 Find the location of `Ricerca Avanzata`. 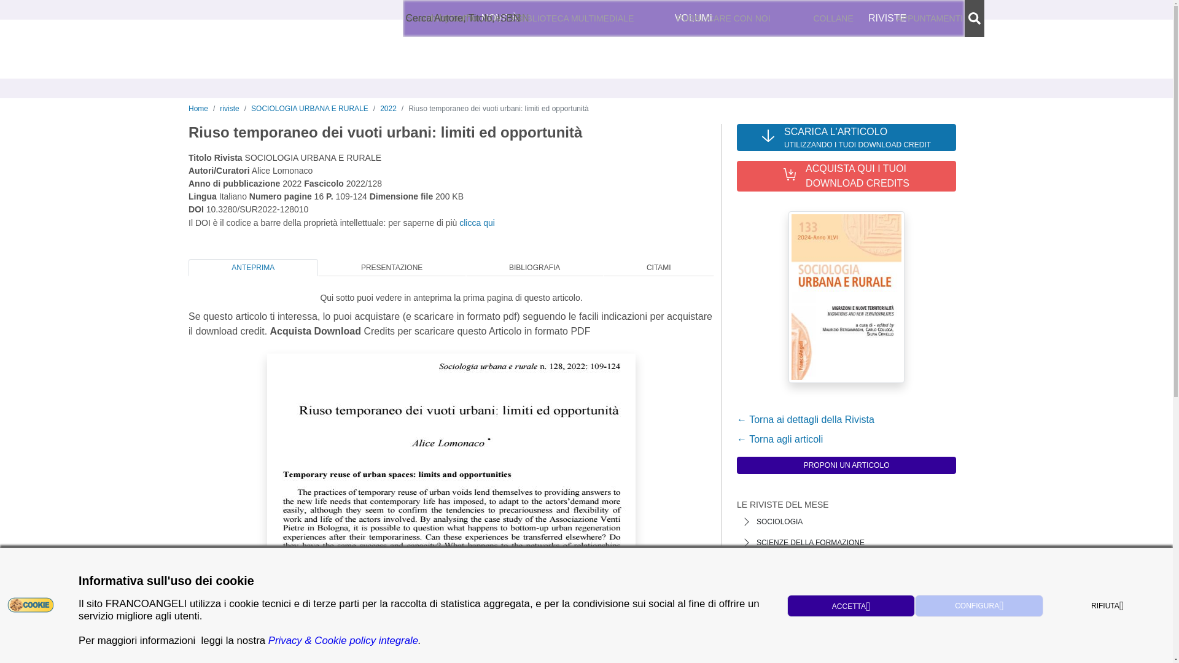

Ricerca Avanzata is located at coordinates (459, 18).